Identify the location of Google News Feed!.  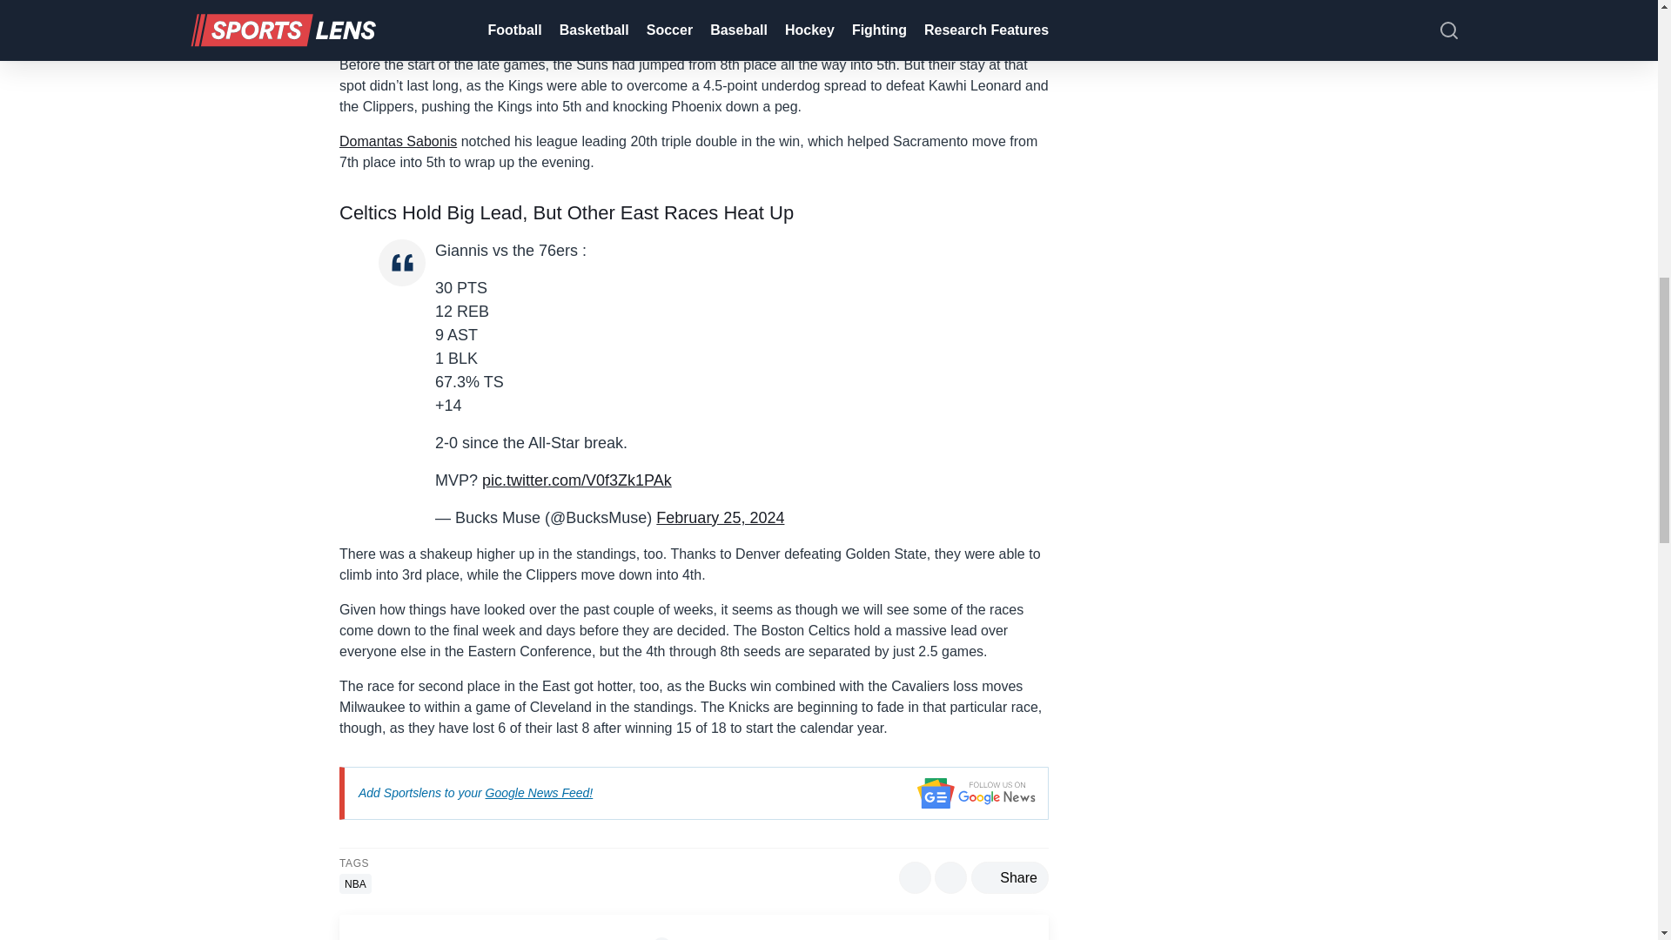
(540, 792).